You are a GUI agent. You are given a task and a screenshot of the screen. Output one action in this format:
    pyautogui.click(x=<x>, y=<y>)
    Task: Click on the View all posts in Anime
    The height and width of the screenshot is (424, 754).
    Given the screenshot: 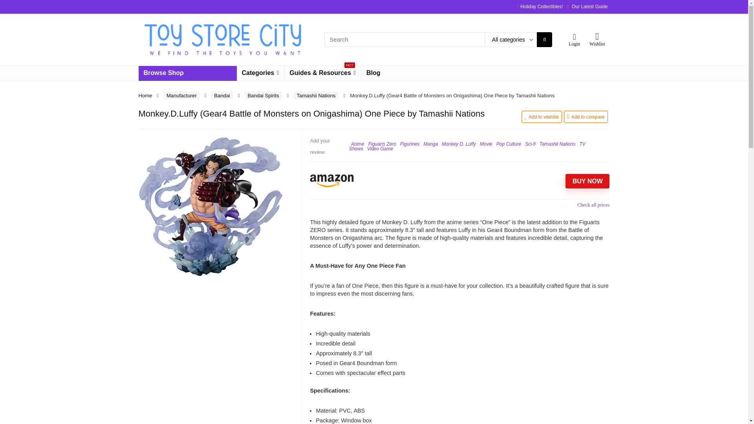 What is the action you would take?
    pyautogui.click(x=357, y=144)
    